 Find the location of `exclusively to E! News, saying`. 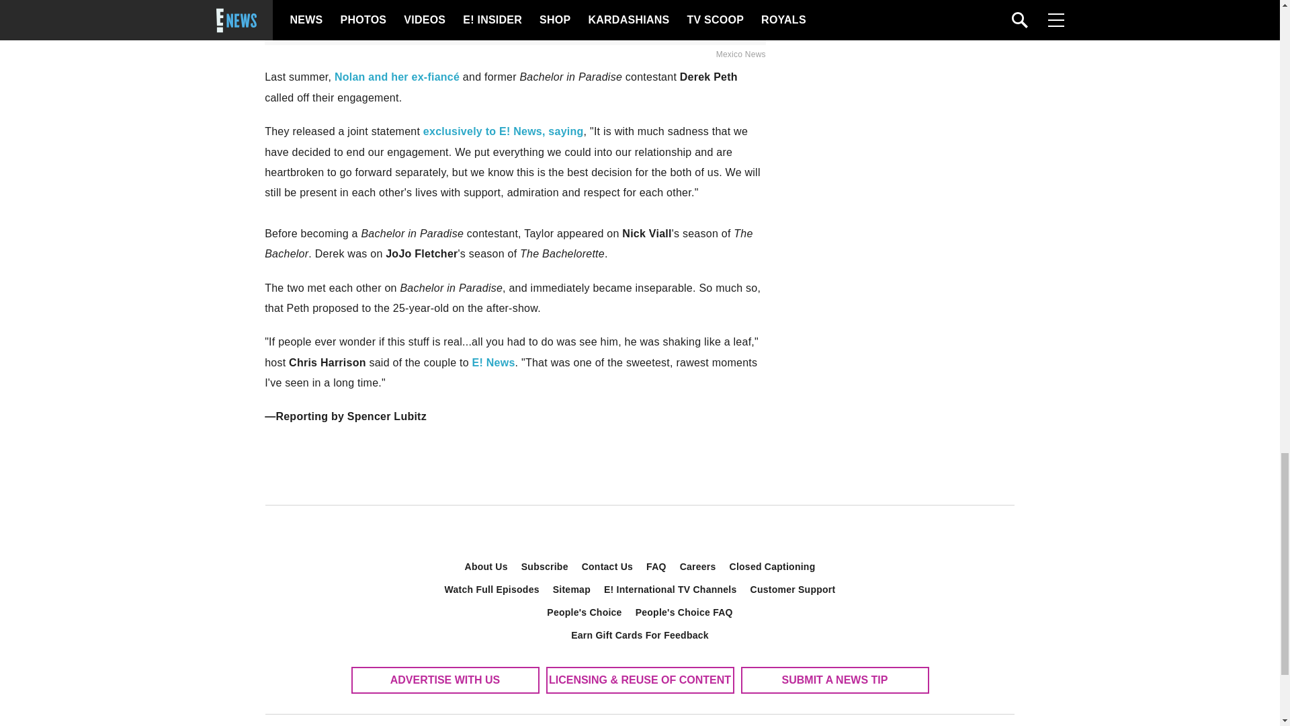

exclusively to E! News, saying is located at coordinates (503, 131).